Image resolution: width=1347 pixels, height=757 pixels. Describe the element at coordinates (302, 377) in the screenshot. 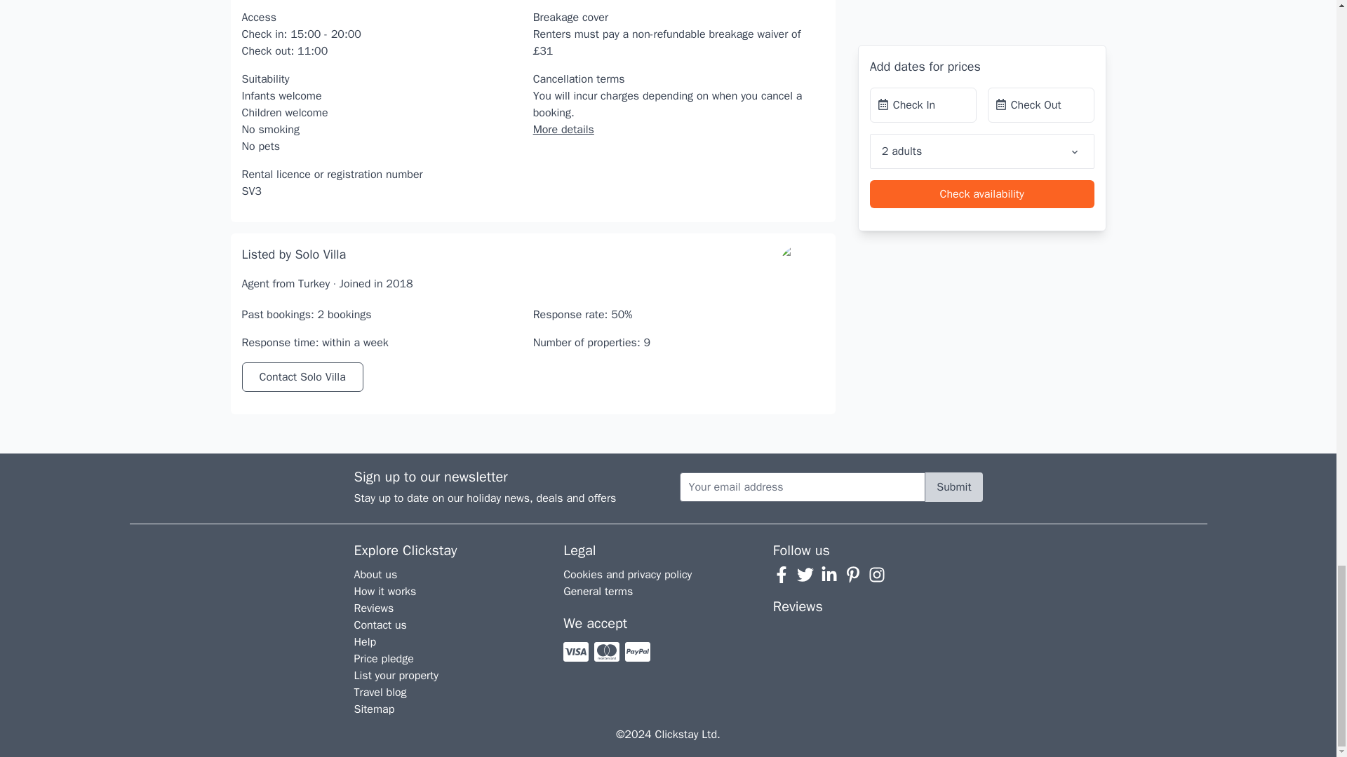

I see `Contact Solo Villa` at that location.